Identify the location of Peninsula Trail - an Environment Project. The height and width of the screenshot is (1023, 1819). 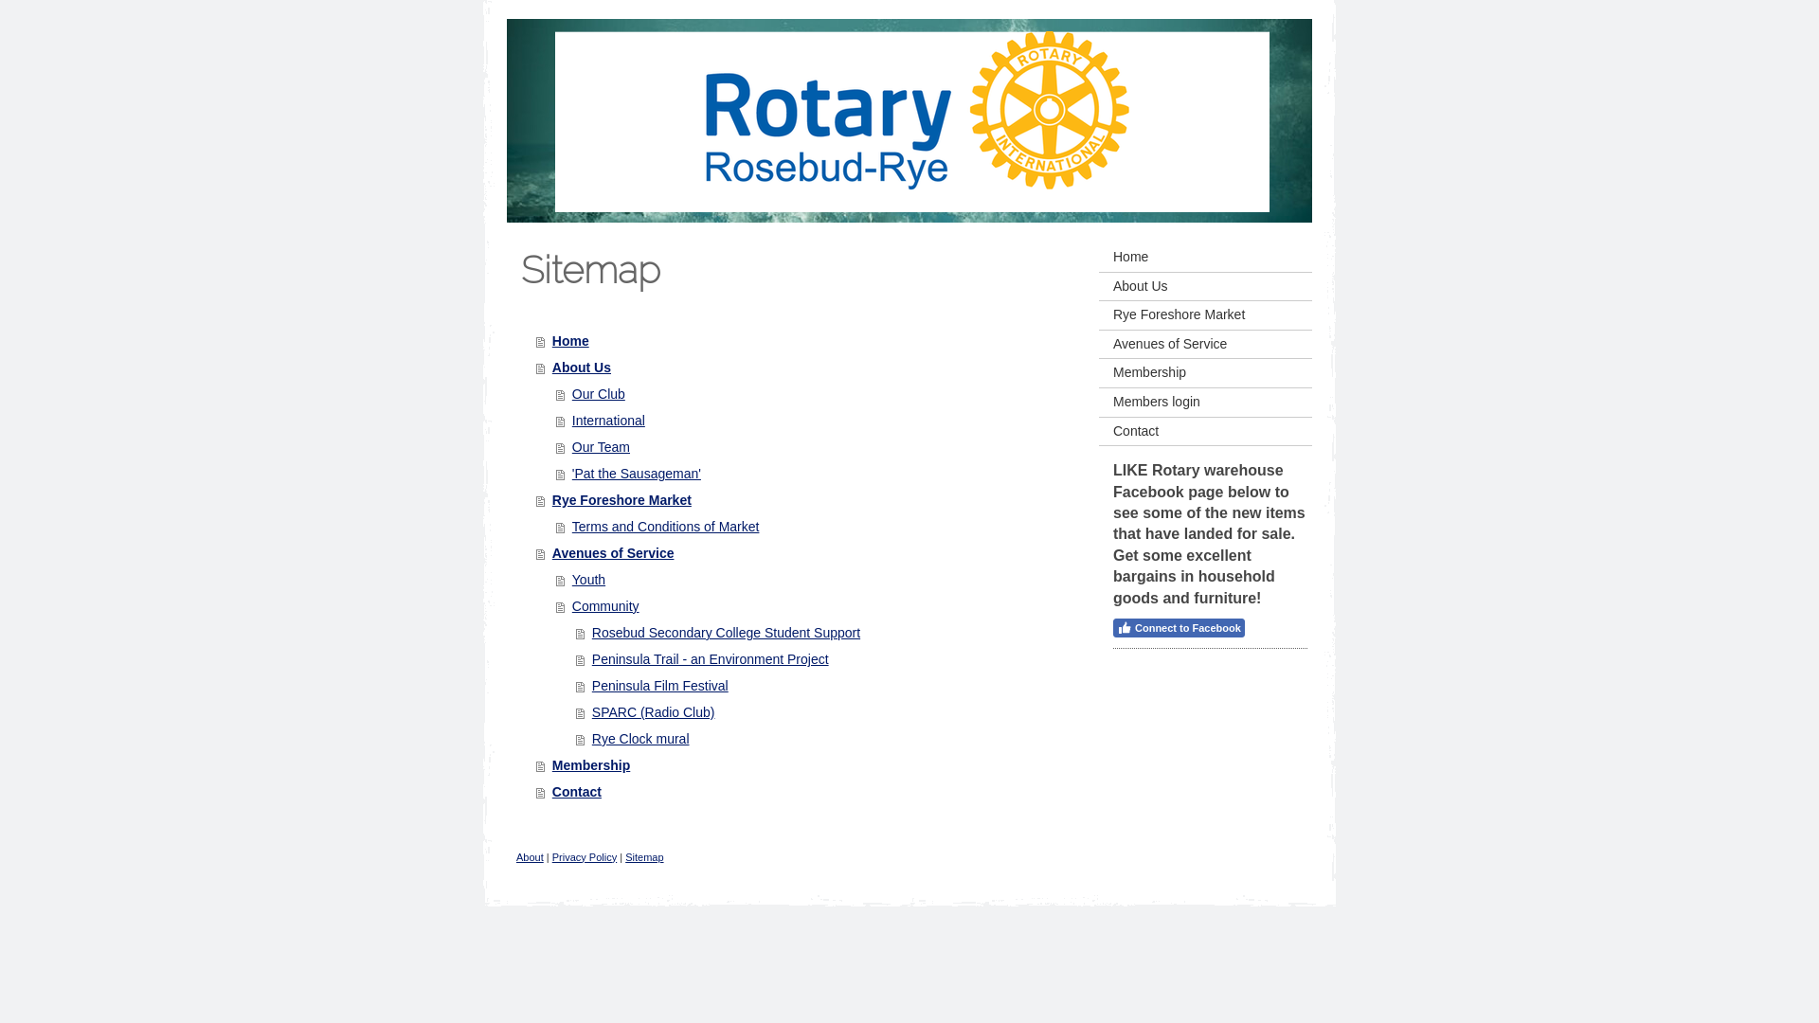
(825, 659).